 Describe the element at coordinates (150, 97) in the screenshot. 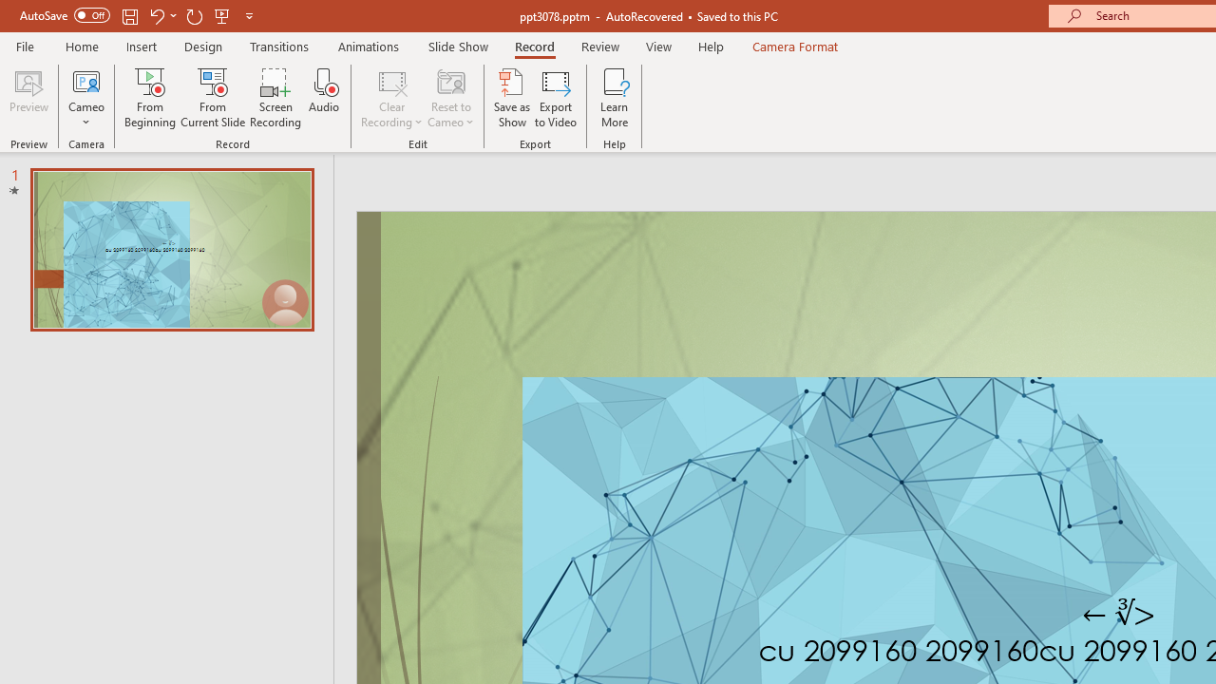

I see `From Beginning...` at that location.